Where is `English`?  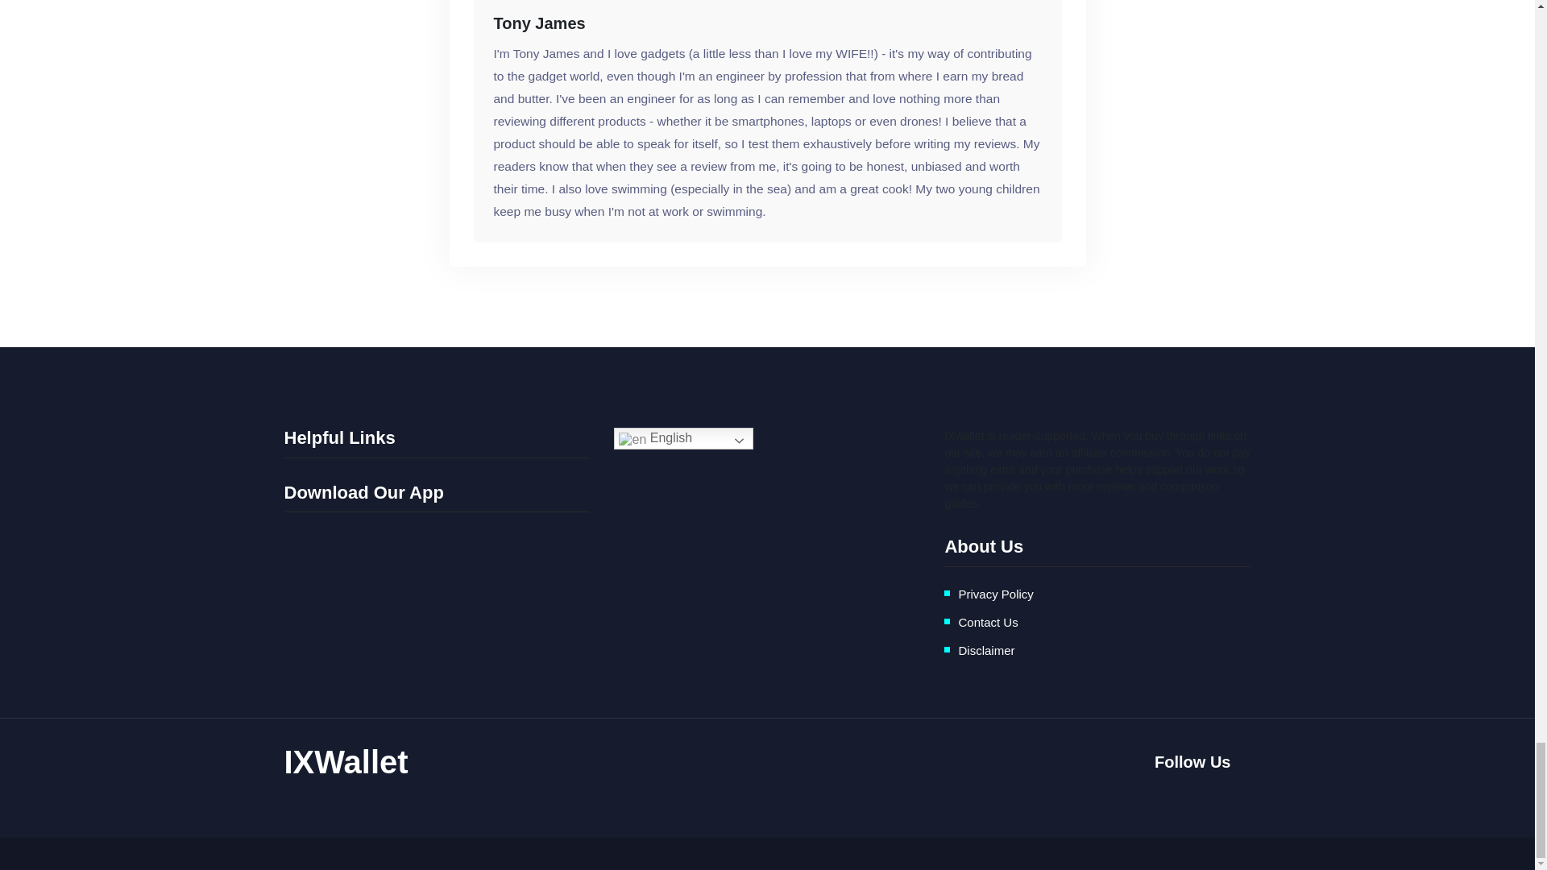
English is located at coordinates (683, 438).